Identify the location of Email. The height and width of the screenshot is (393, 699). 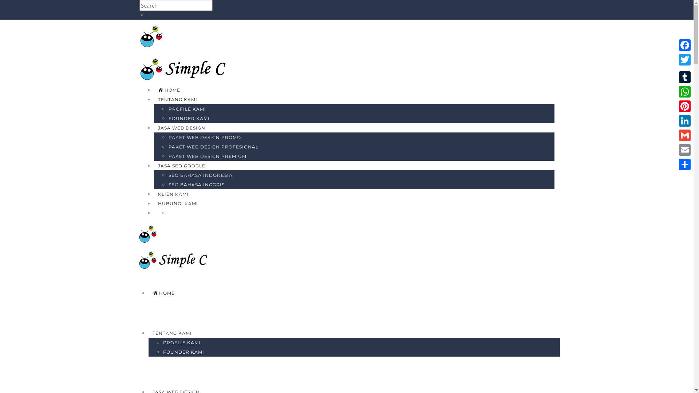
(685, 150).